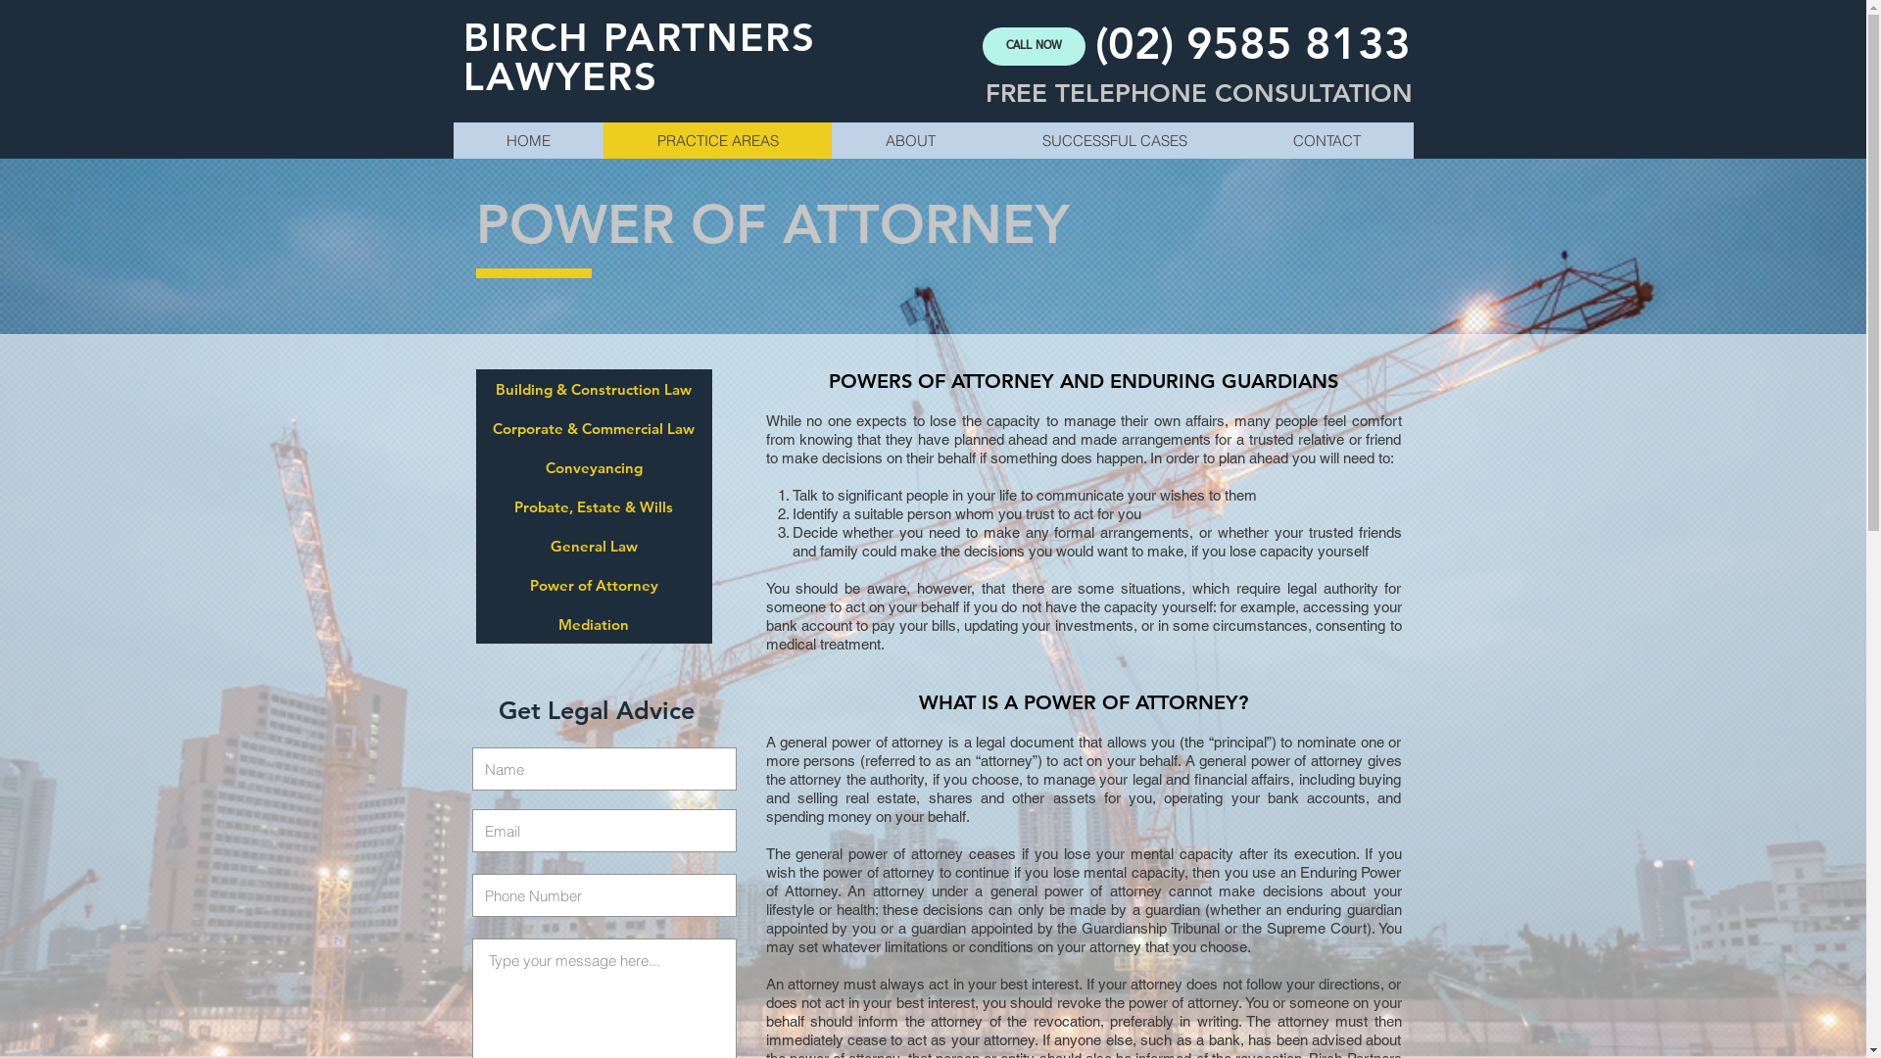 The height and width of the screenshot is (1058, 1881). I want to click on BIRCH PARTNERS LAWYERS, so click(639, 57).